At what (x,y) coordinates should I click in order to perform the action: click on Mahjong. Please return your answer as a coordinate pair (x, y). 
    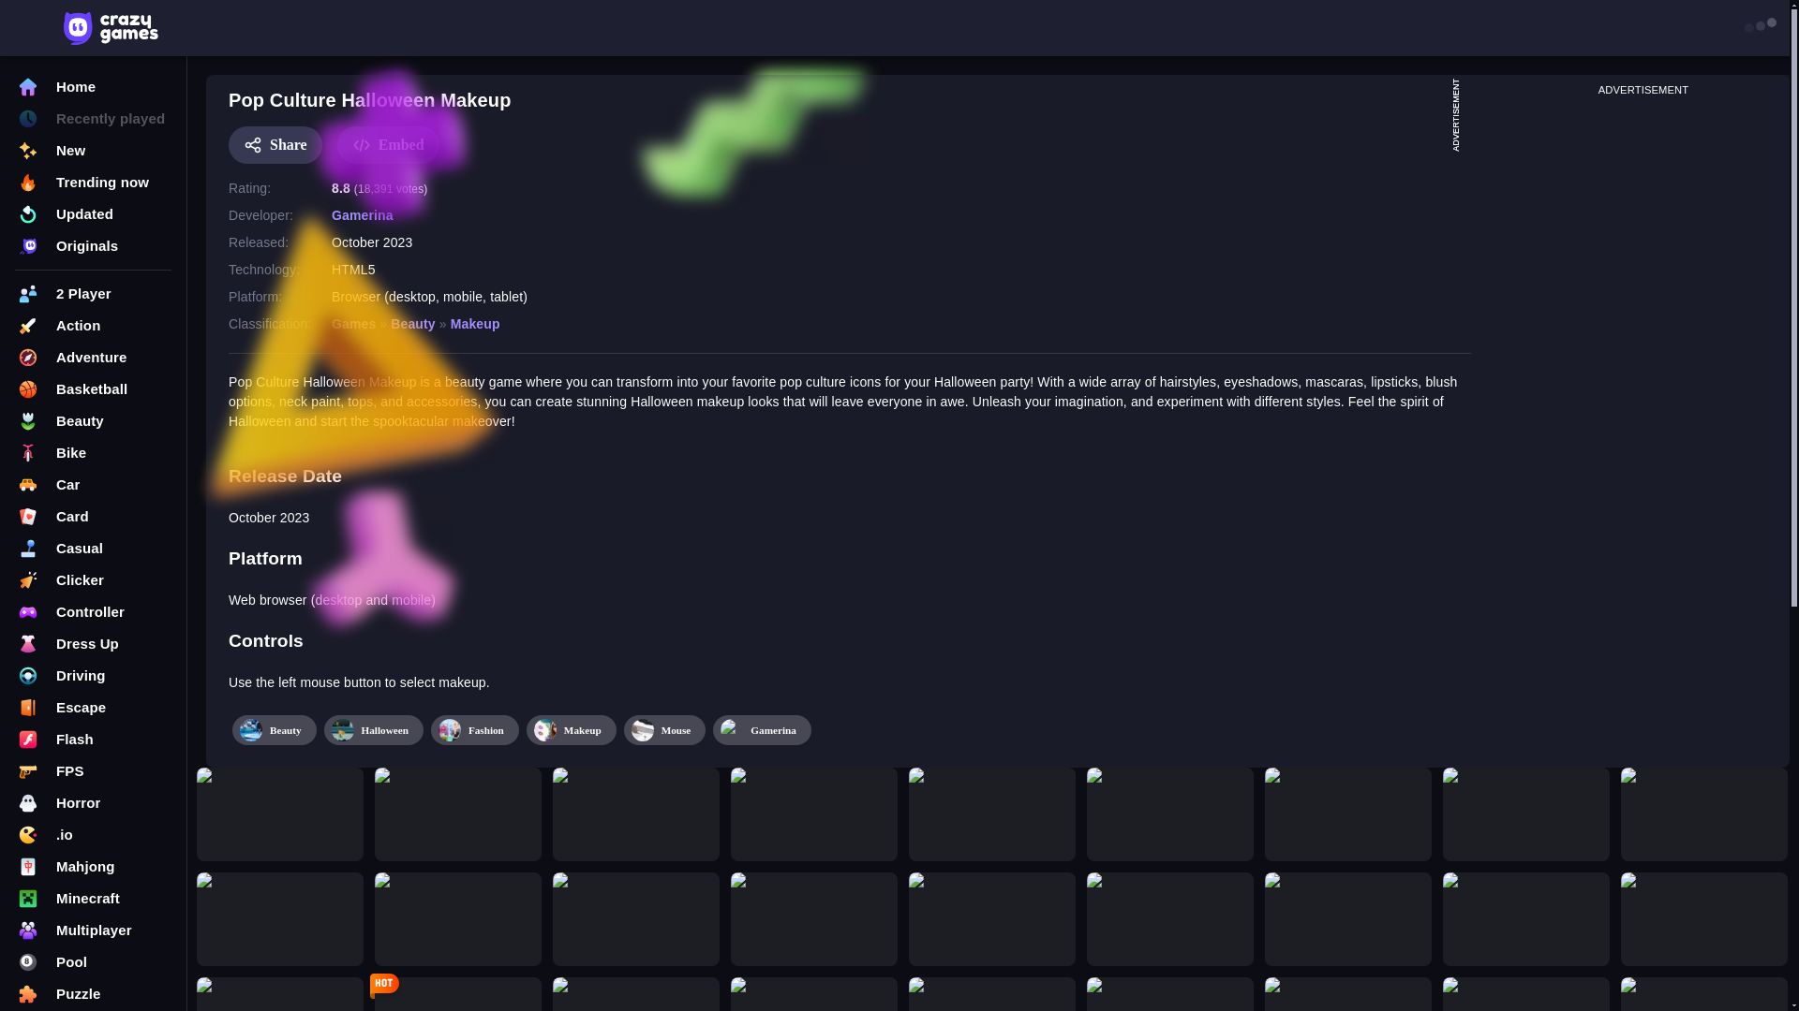
    Looking at the image, I should click on (94, 867).